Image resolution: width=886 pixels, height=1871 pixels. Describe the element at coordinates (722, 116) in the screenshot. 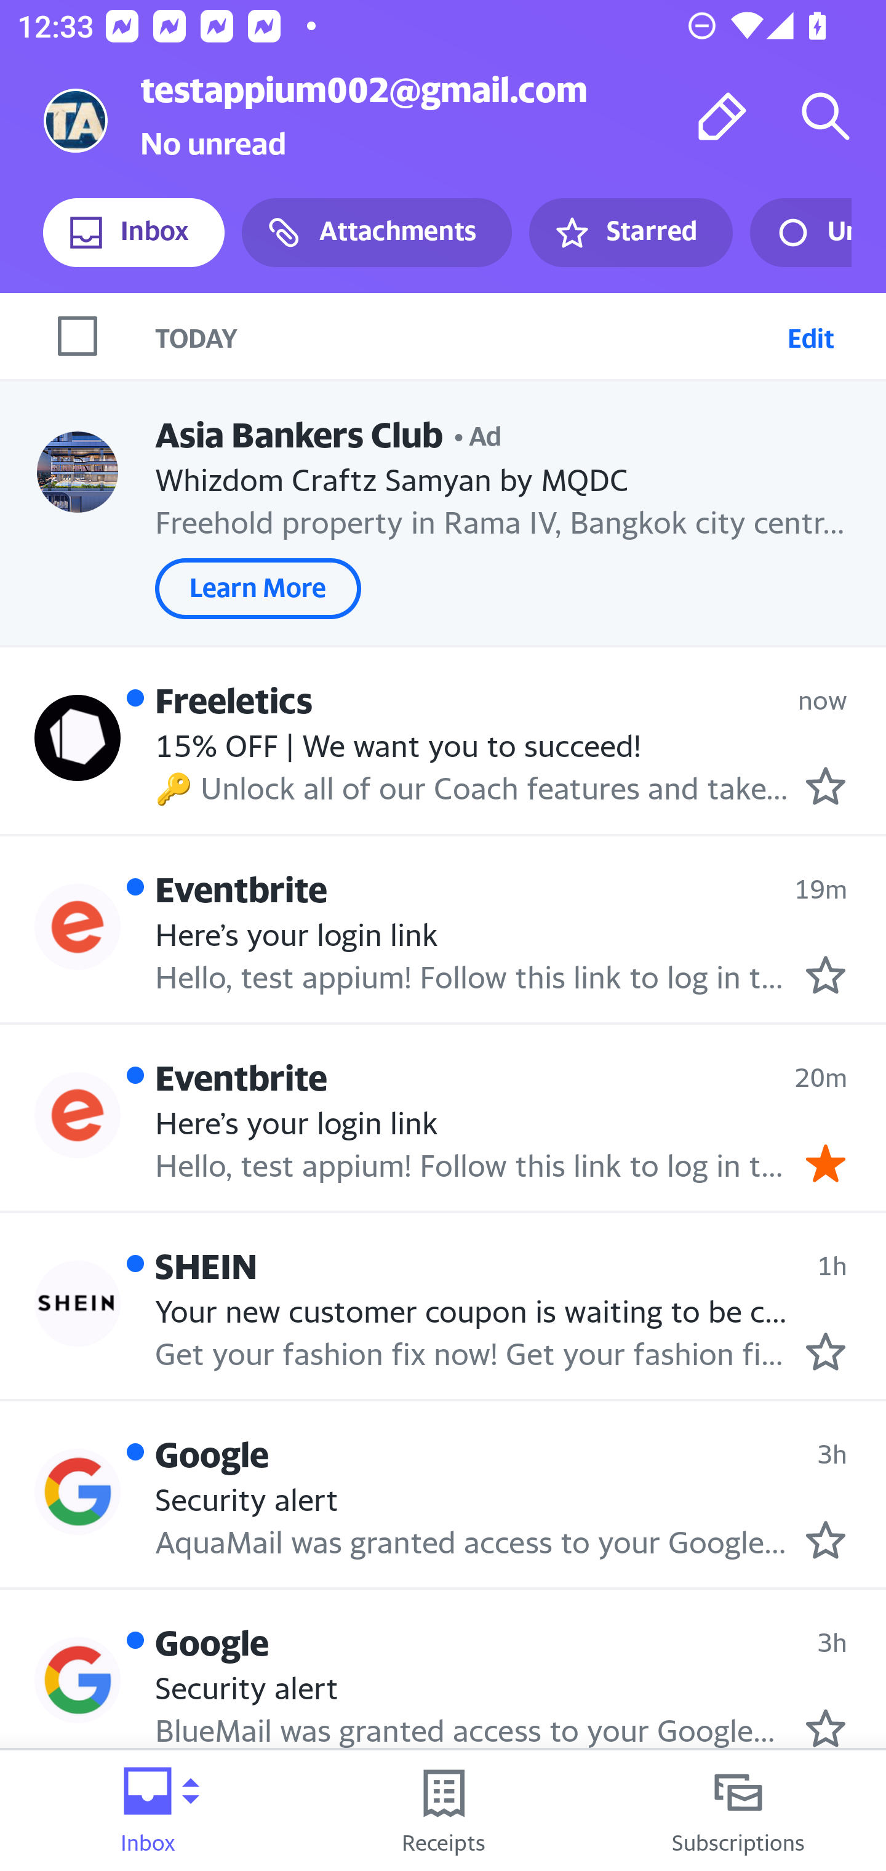

I see `Compose` at that location.